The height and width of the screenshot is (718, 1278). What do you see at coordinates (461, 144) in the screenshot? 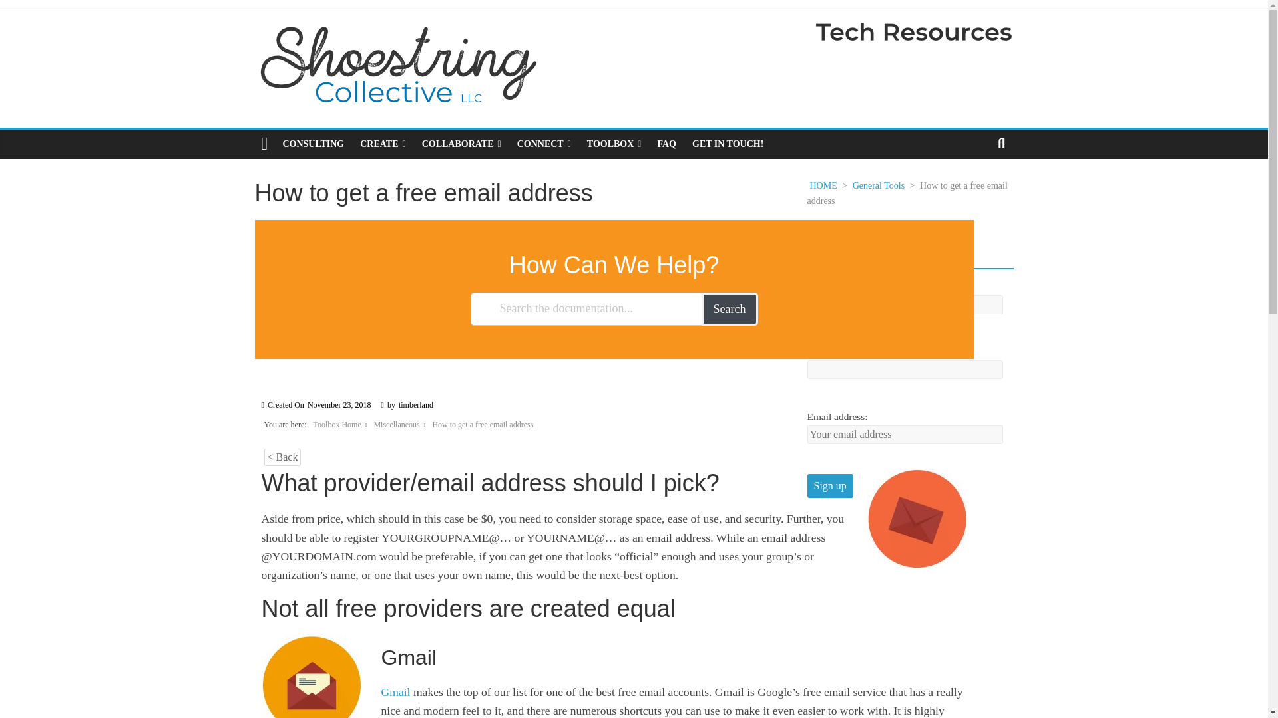
I see `COLLABORATE` at bounding box center [461, 144].